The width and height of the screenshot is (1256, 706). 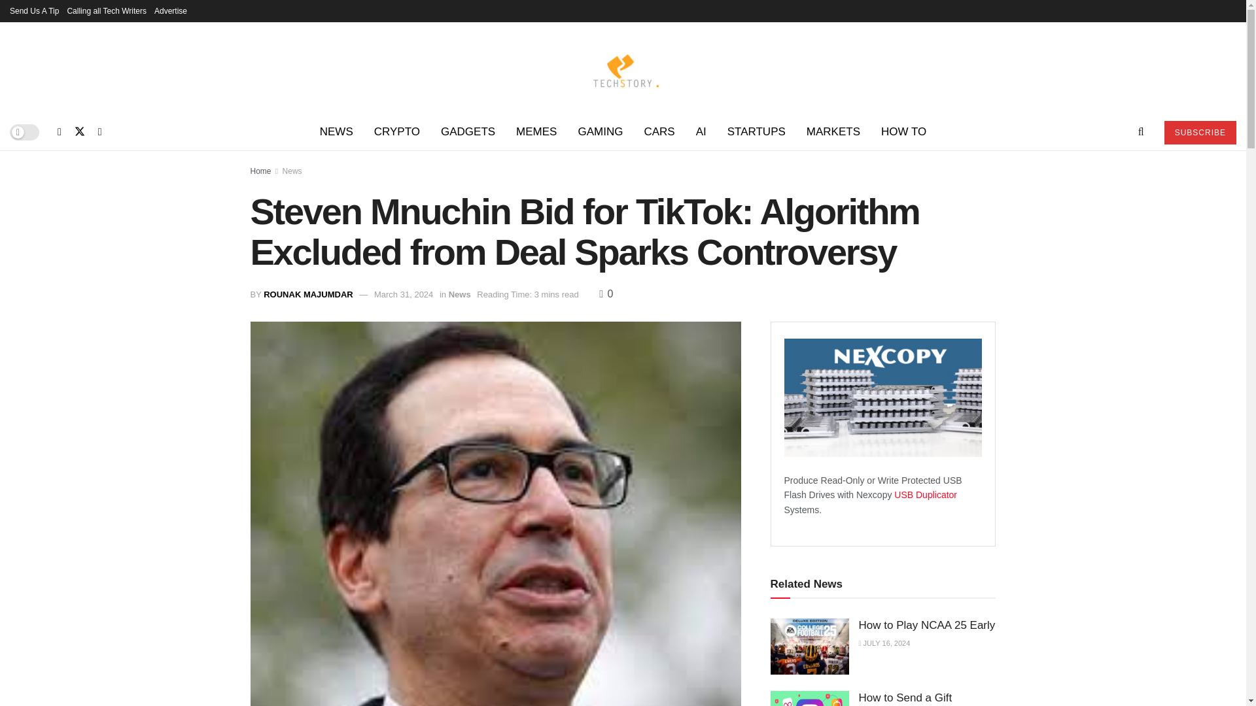 What do you see at coordinates (34, 10) in the screenshot?
I see `Send Us A Tip` at bounding box center [34, 10].